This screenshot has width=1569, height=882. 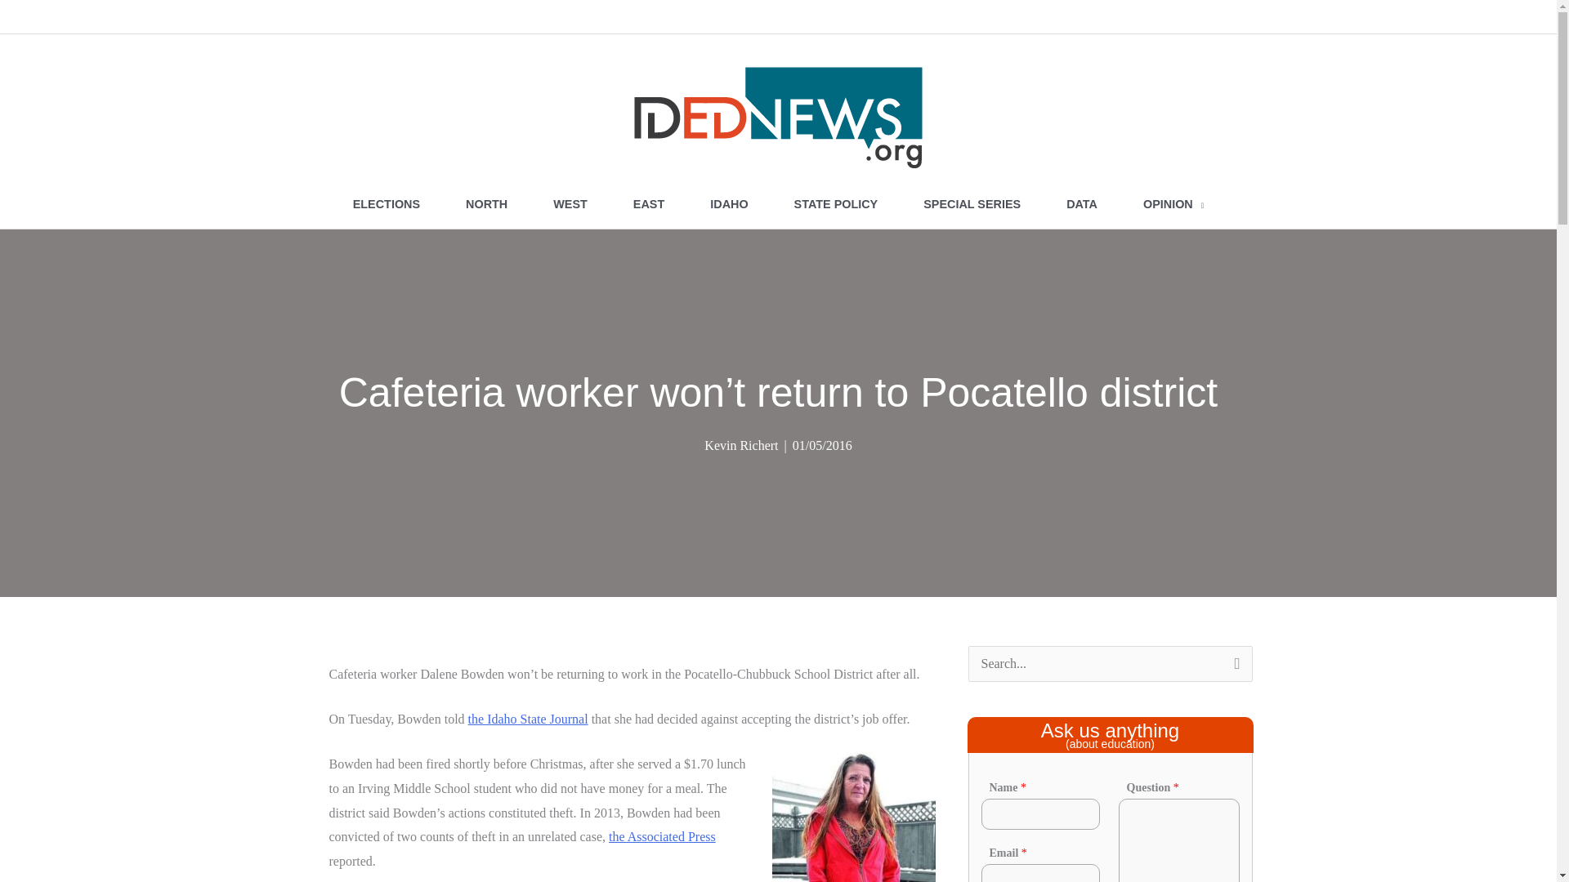 What do you see at coordinates (528, 719) in the screenshot?
I see `the Idaho State Journal` at bounding box center [528, 719].